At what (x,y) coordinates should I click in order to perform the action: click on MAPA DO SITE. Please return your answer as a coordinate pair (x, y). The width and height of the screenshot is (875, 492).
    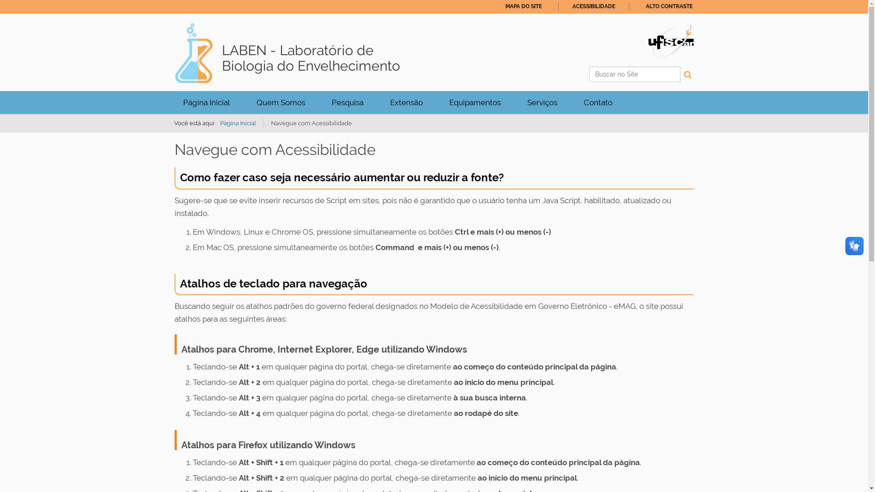
    Looking at the image, I should click on (523, 6).